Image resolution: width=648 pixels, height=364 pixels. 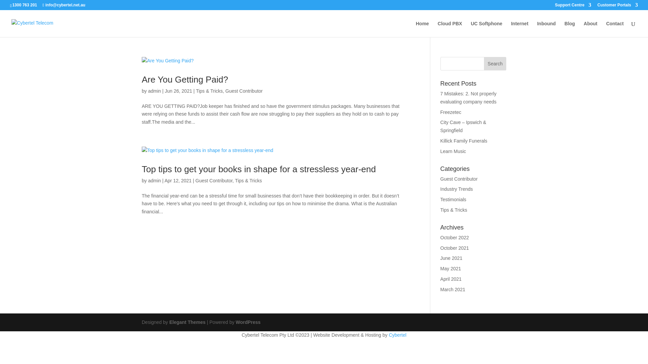 What do you see at coordinates (451, 112) in the screenshot?
I see `Freezetec` at bounding box center [451, 112].